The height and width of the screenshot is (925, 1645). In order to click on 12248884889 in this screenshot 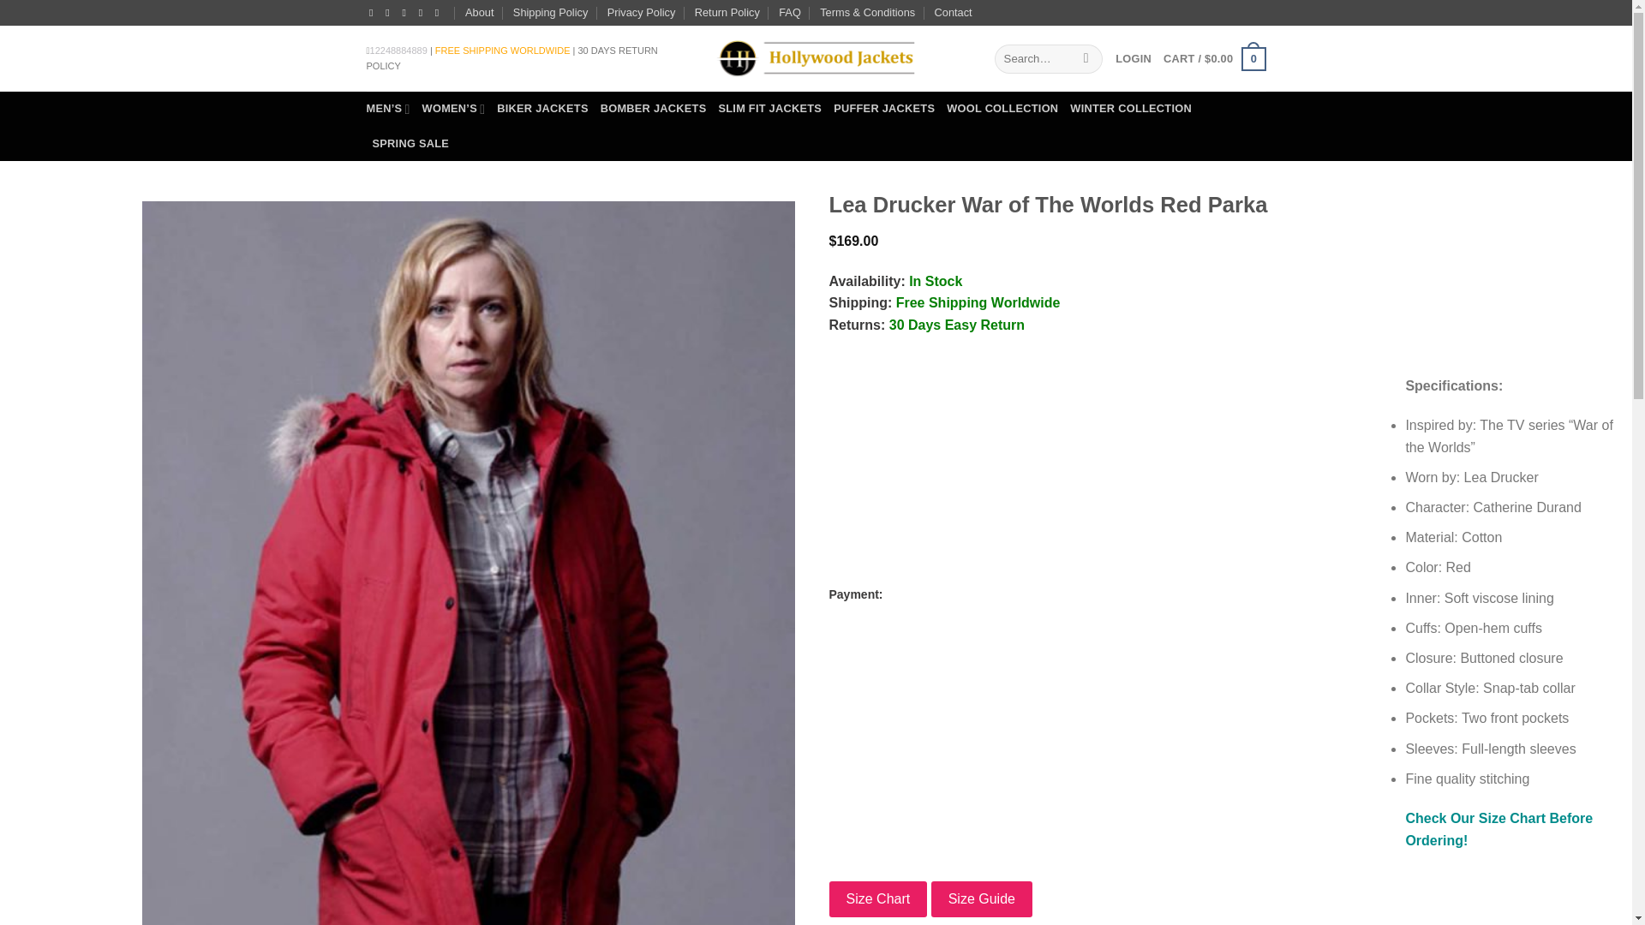, I will do `click(399, 50)`.